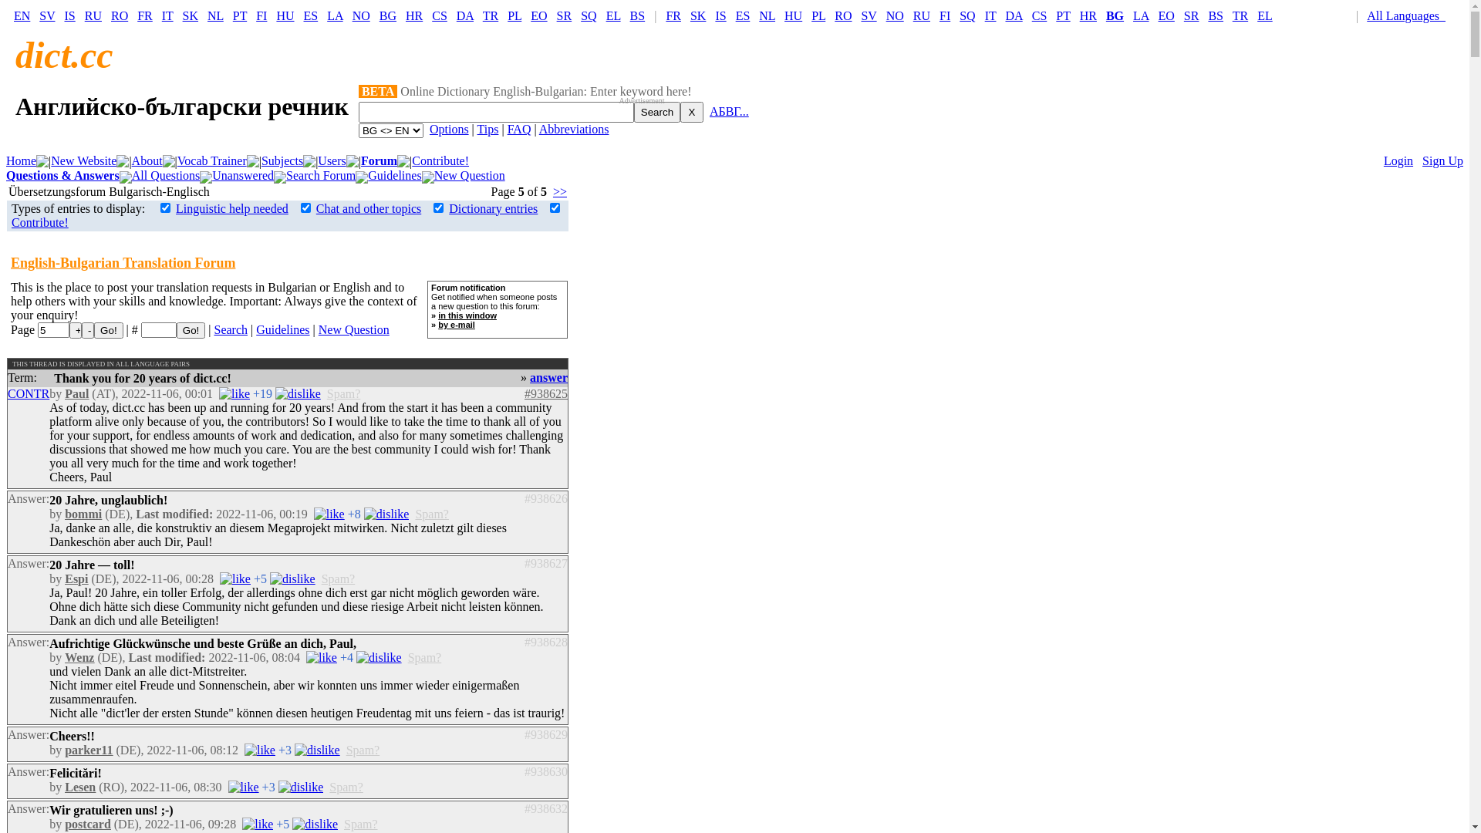 The width and height of the screenshot is (1481, 833). What do you see at coordinates (339, 578) in the screenshot?
I see `Spam?` at bounding box center [339, 578].